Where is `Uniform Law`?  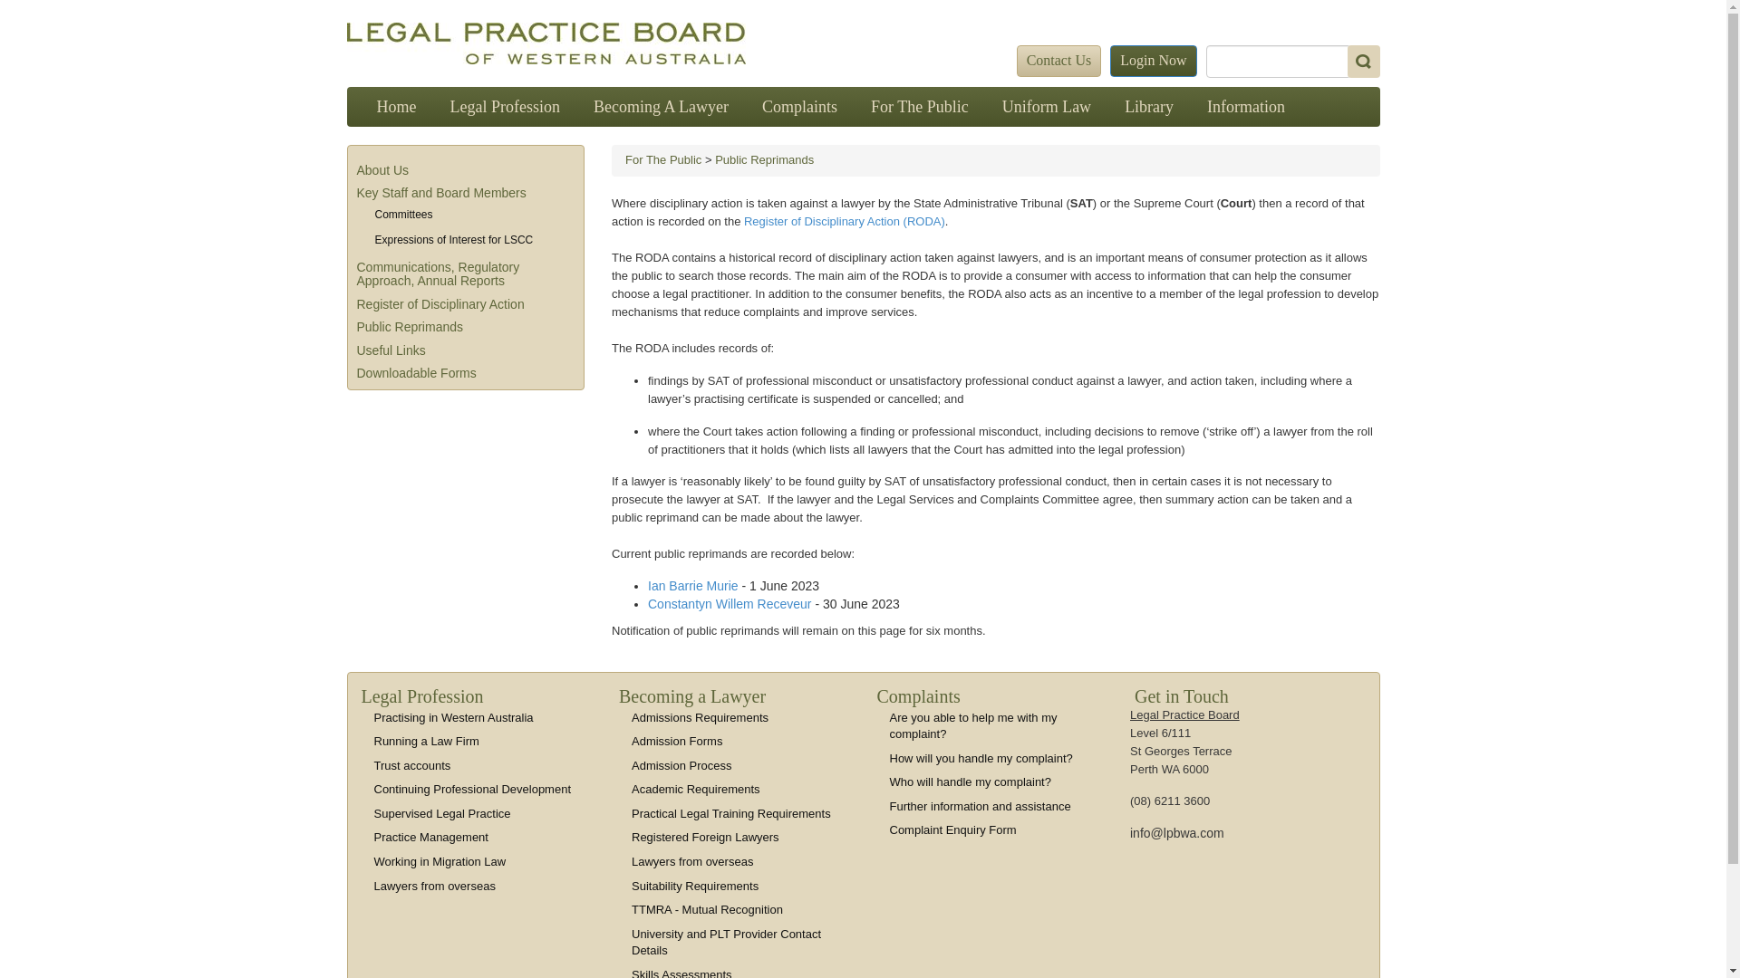
Uniform Law is located at coordinates (1047, 107).